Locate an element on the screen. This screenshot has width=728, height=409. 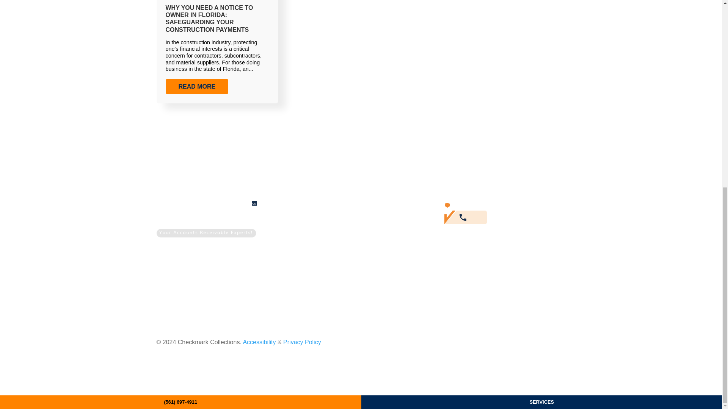
READ MORE is located at coordinates (196, 86).